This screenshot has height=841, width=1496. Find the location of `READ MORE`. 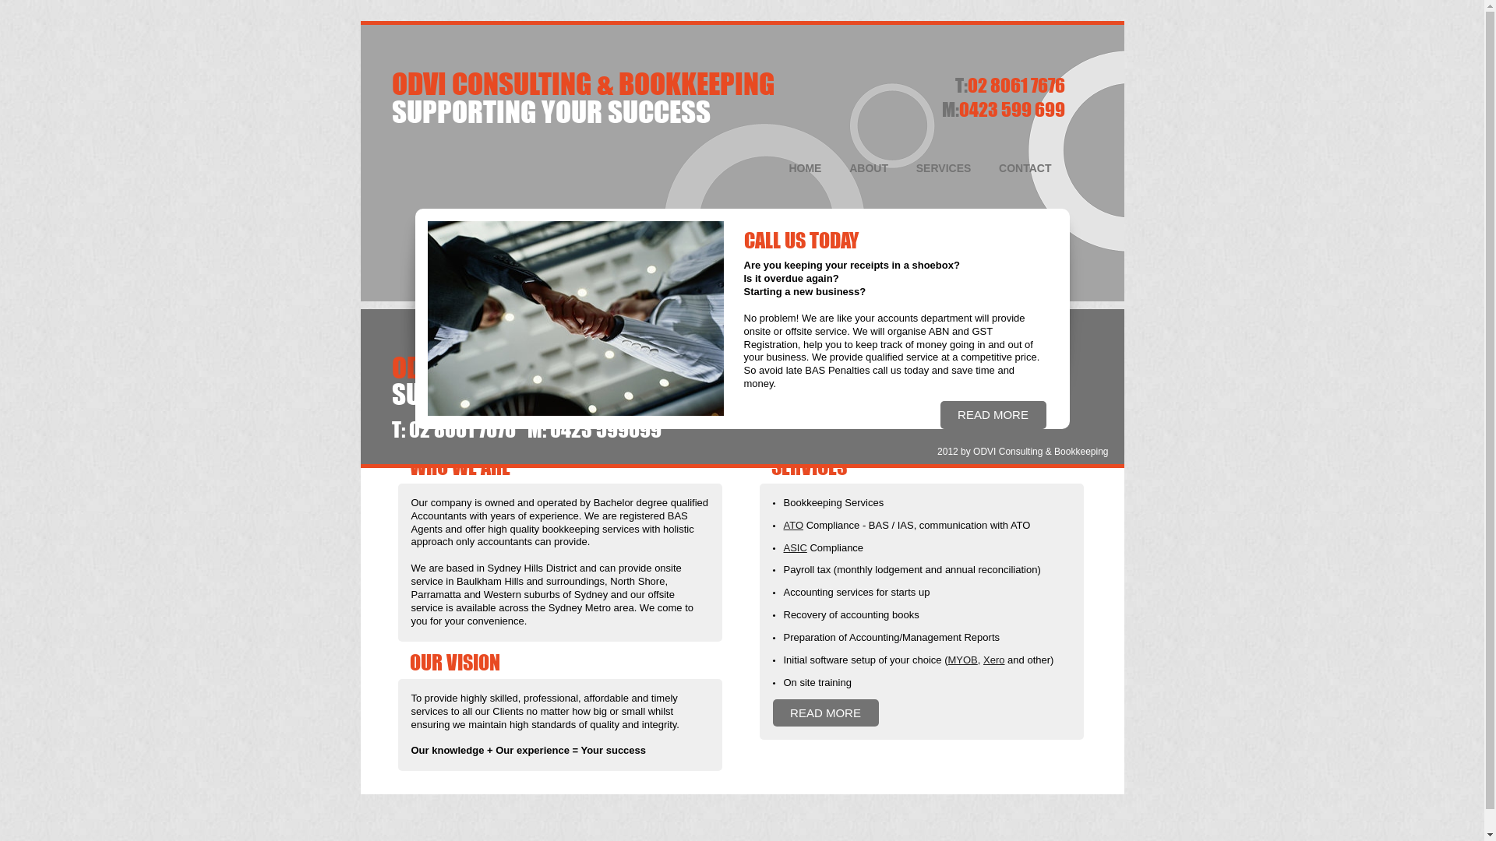

READ MORE is located at coordinates (825, 715).